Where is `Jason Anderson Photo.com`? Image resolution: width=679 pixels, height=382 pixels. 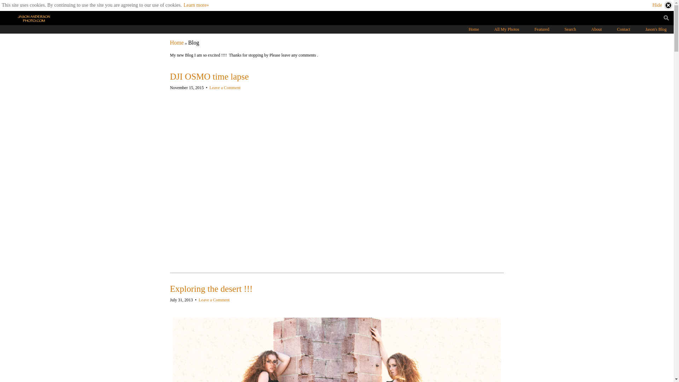
Jason Anderson Photo.com is located at coordinates (35, 18).